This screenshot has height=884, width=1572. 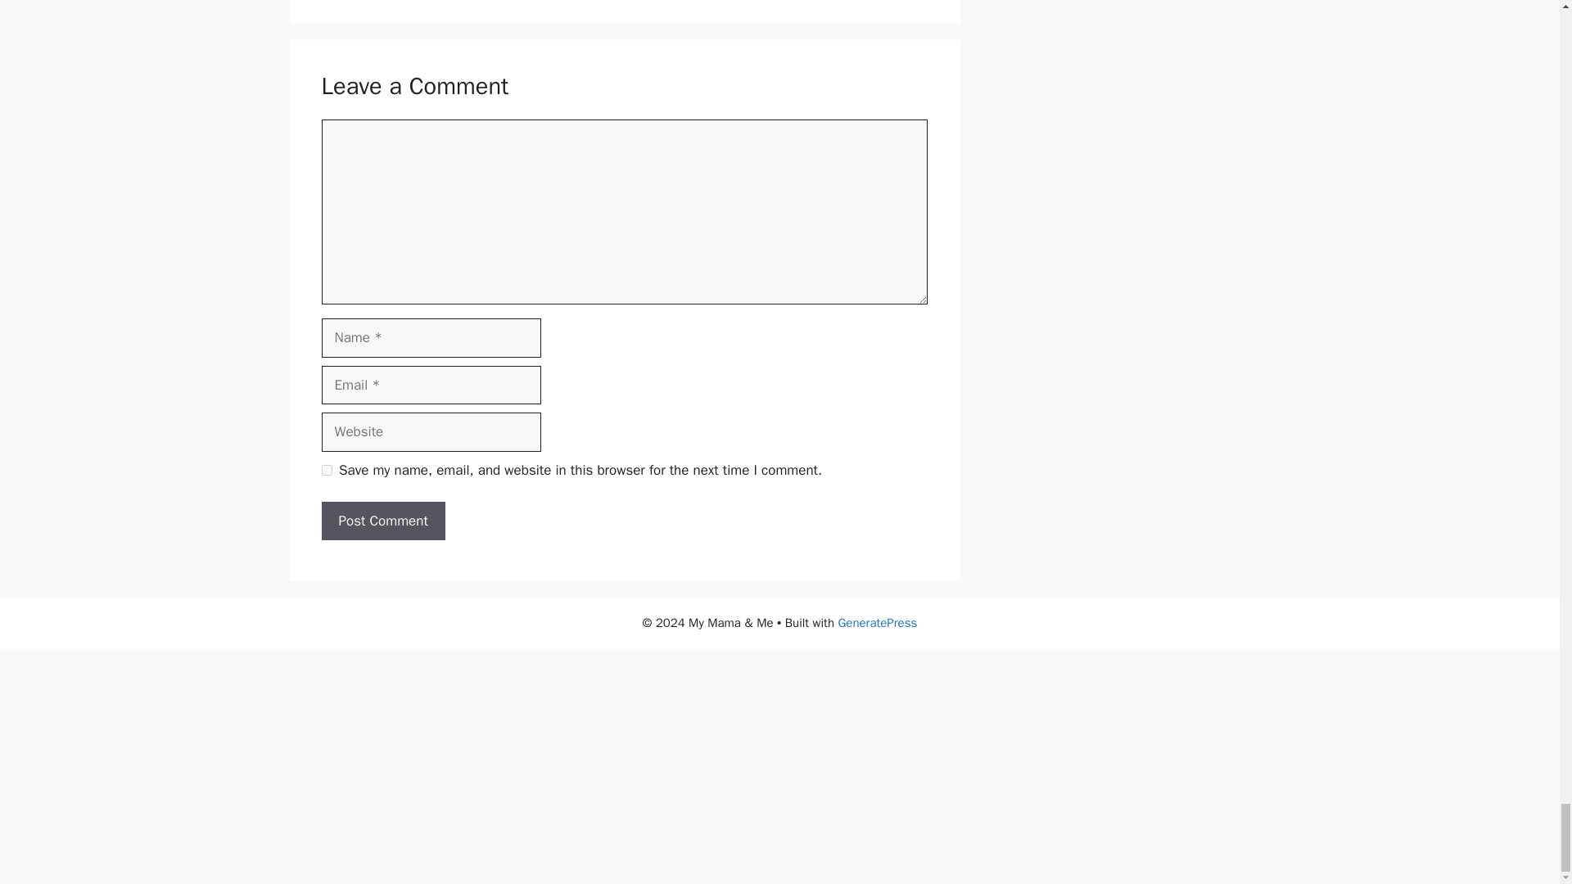 I want to click on yes, so click(x=326, y=470).